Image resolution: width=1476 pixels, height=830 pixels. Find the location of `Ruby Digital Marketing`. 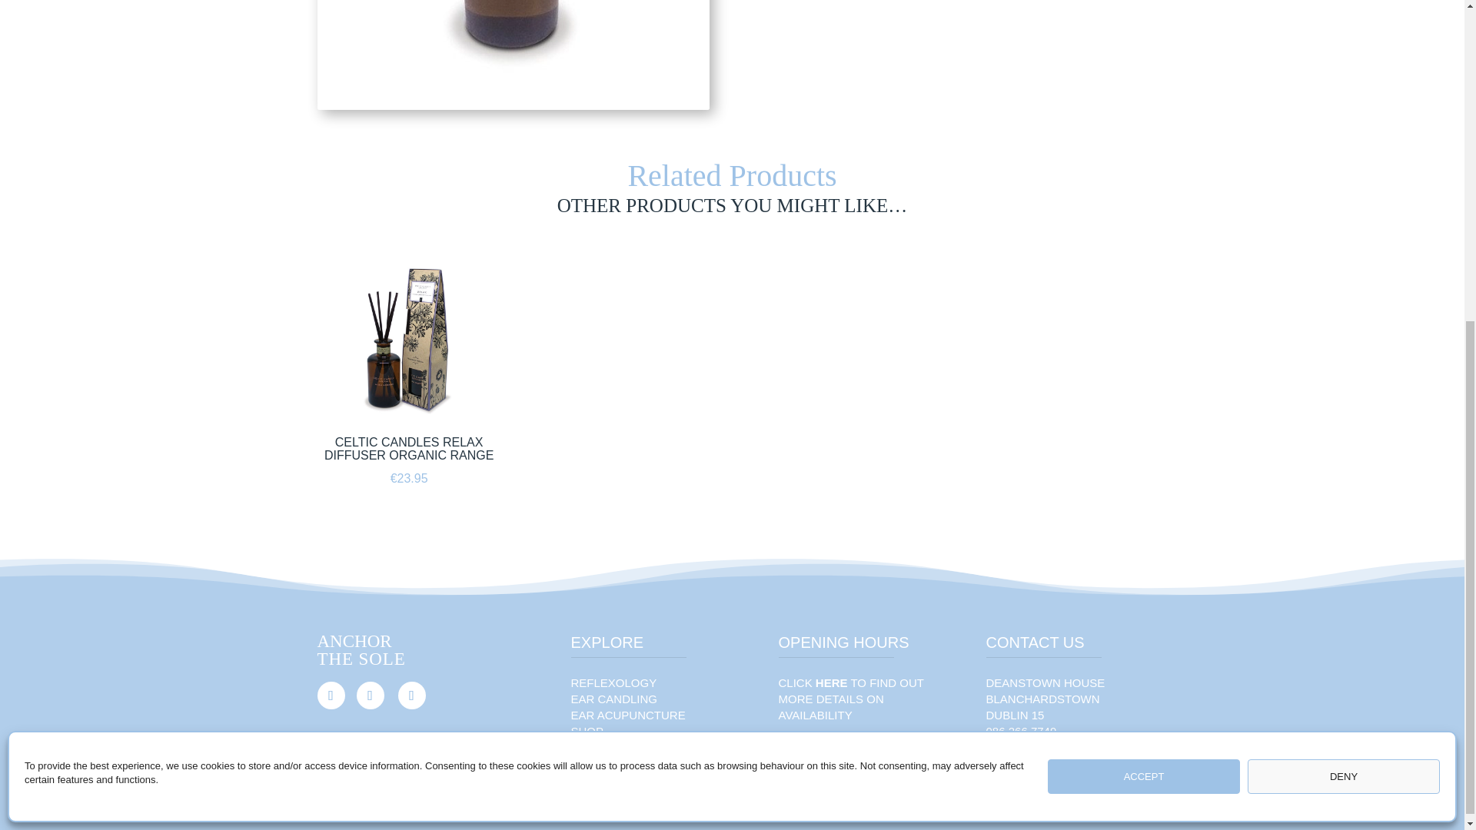

Ruby Digital Marketing is located at coordinates (586, 812).